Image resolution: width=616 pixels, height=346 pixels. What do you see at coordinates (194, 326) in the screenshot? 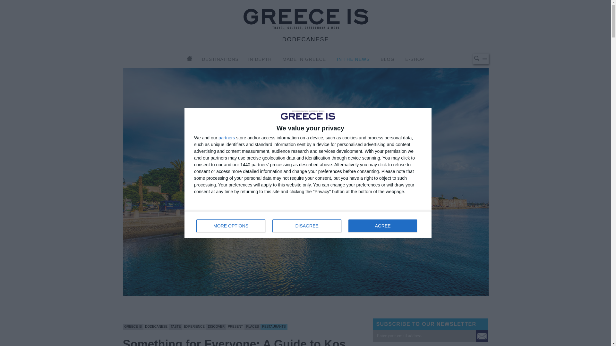
I see `Experience` at bounding box center [194, 326].